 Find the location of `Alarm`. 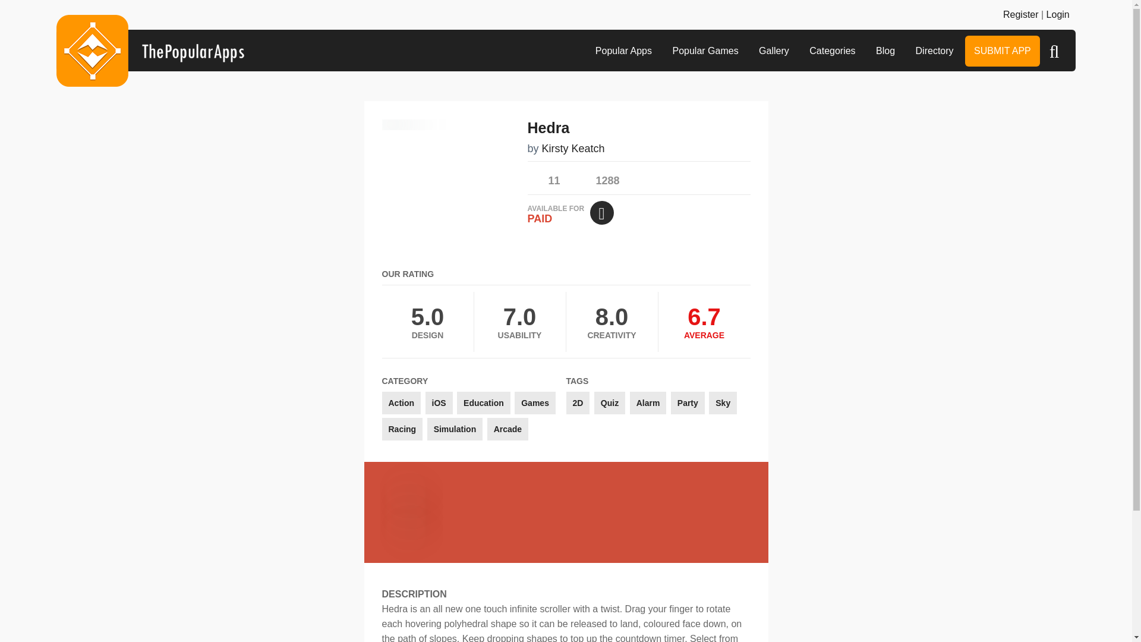

Alarm is located at coordinates (648, 402).